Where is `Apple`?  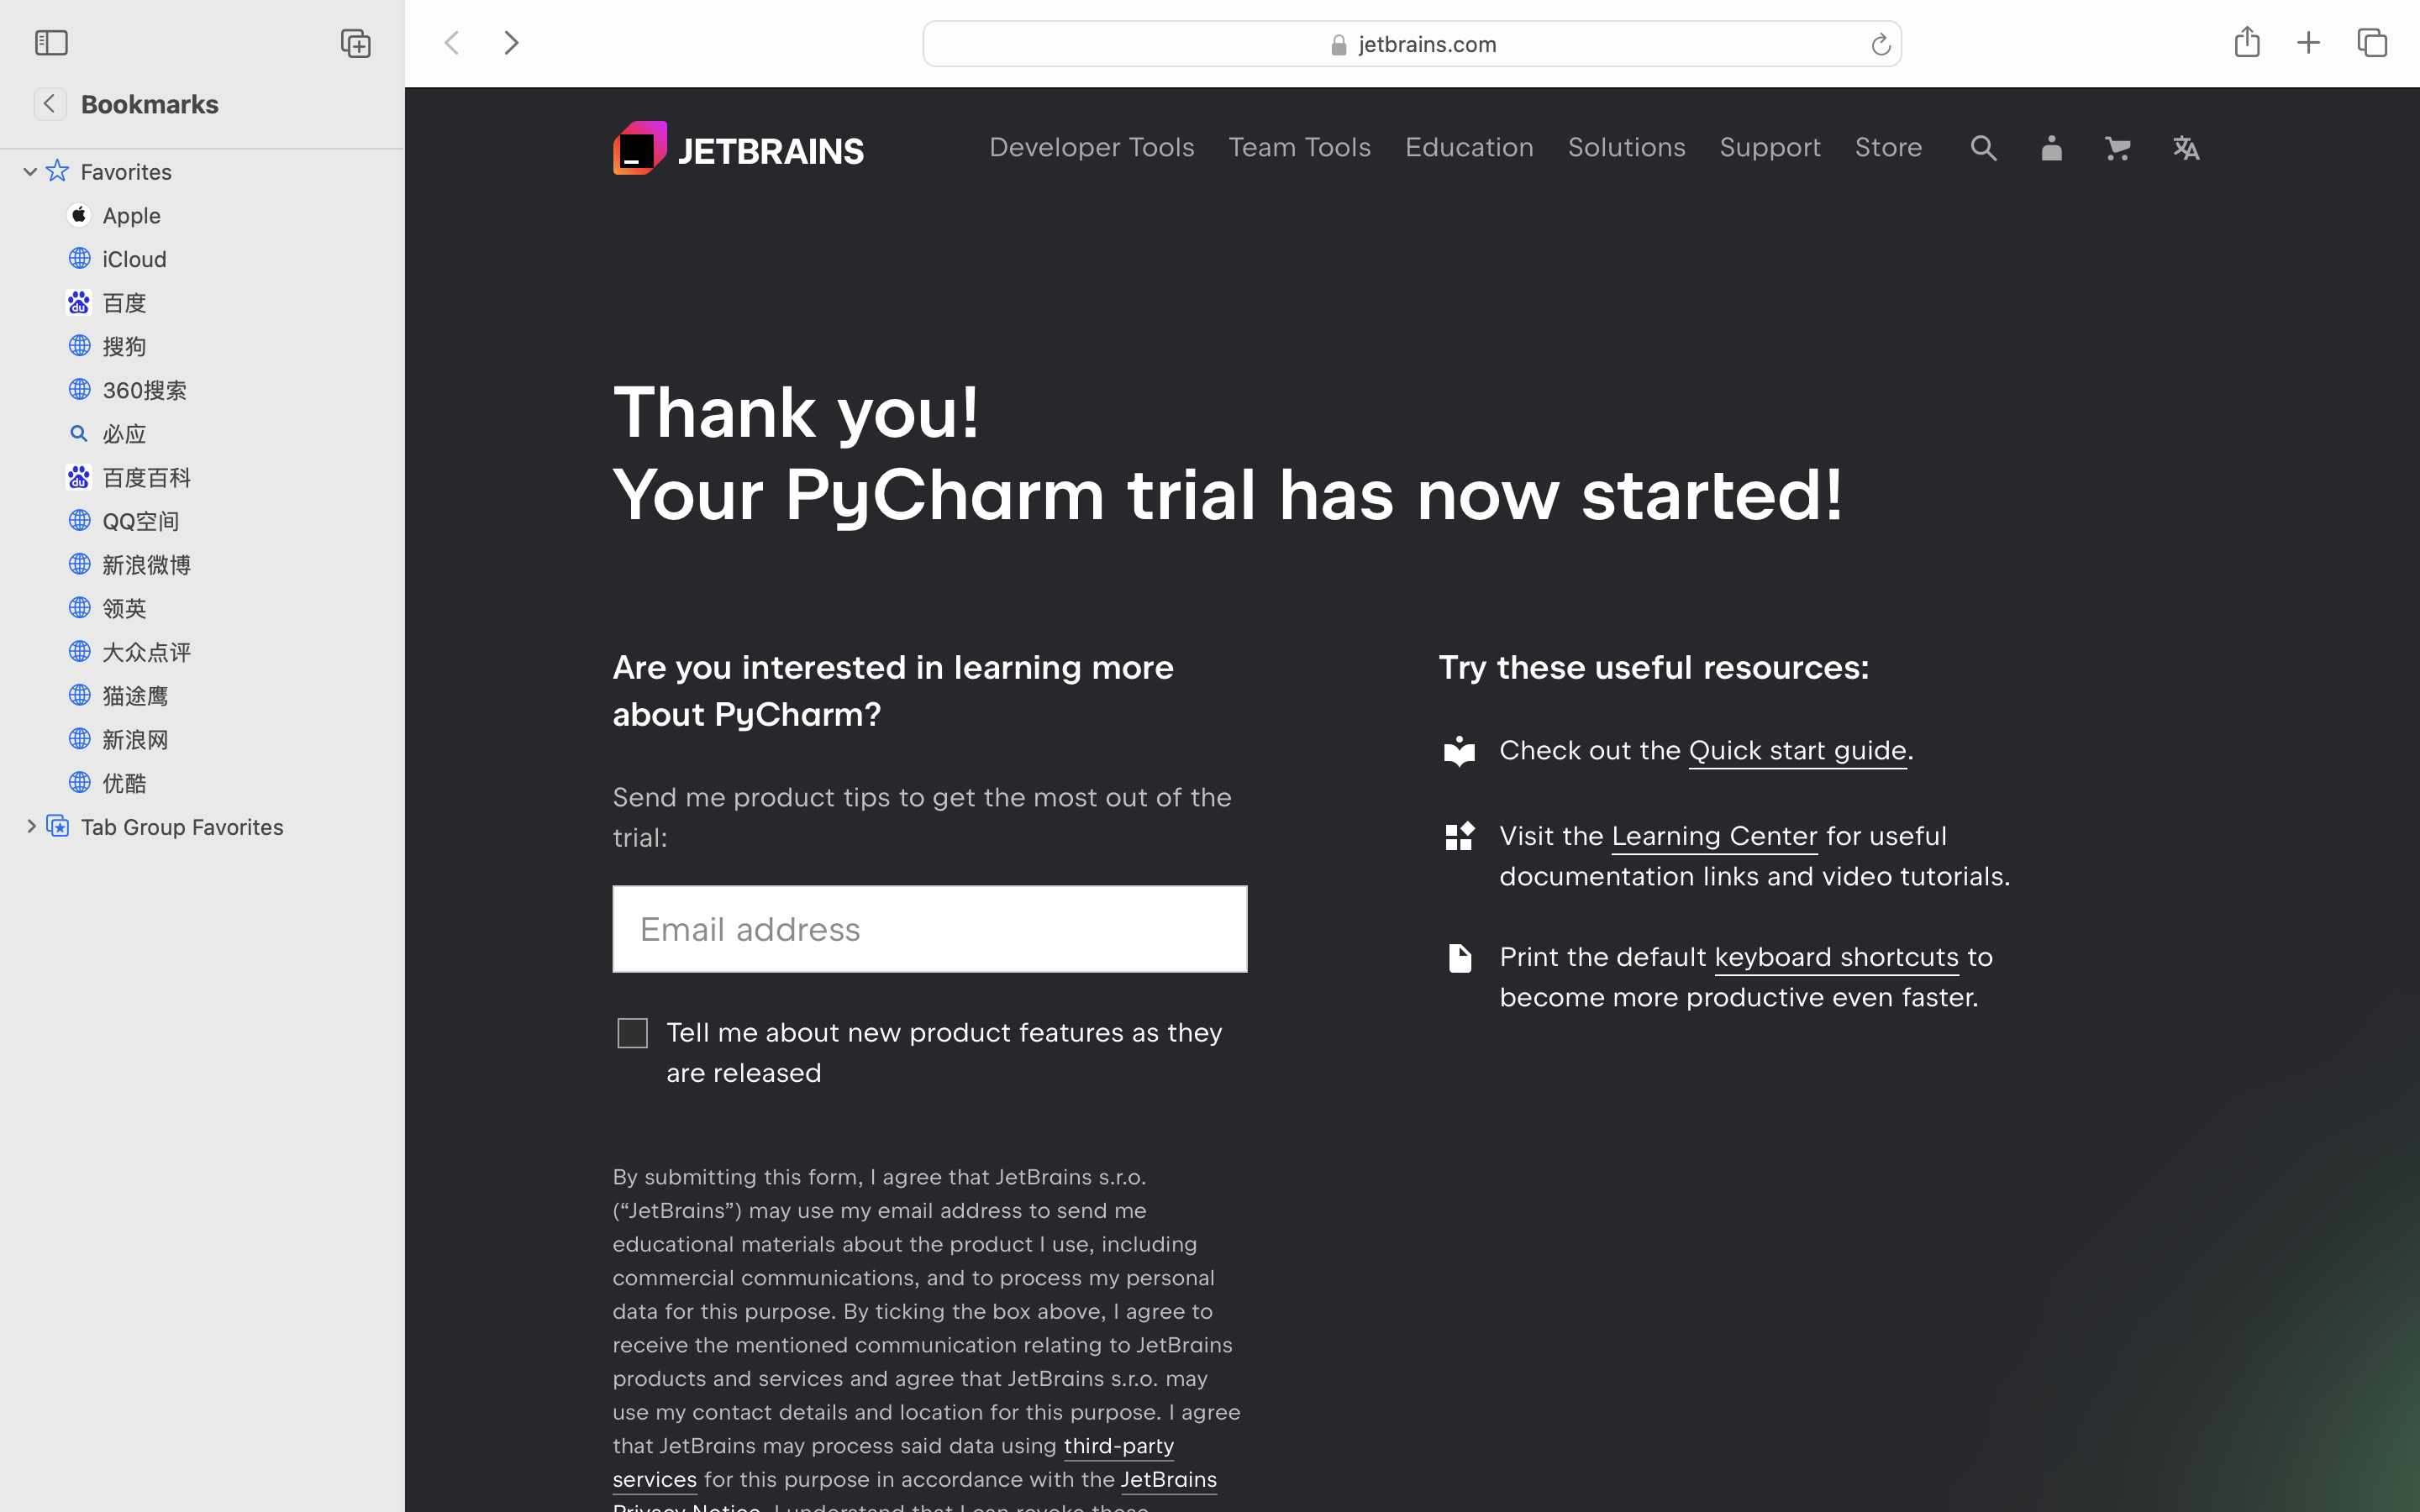 Apple is located at coordinates (245, 215).